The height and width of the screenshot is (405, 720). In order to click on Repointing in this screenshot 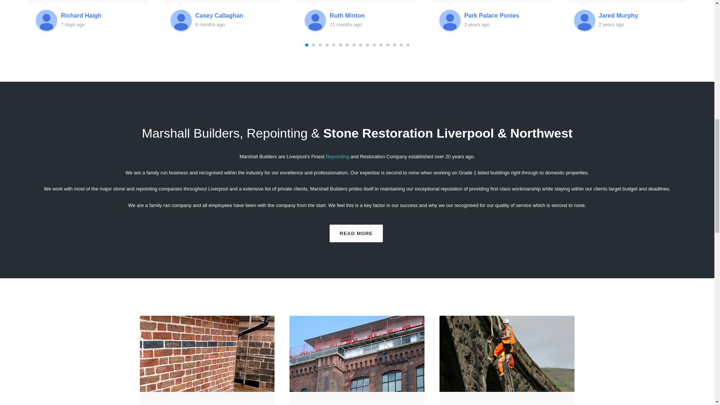, I will do `click(170, 404)`.